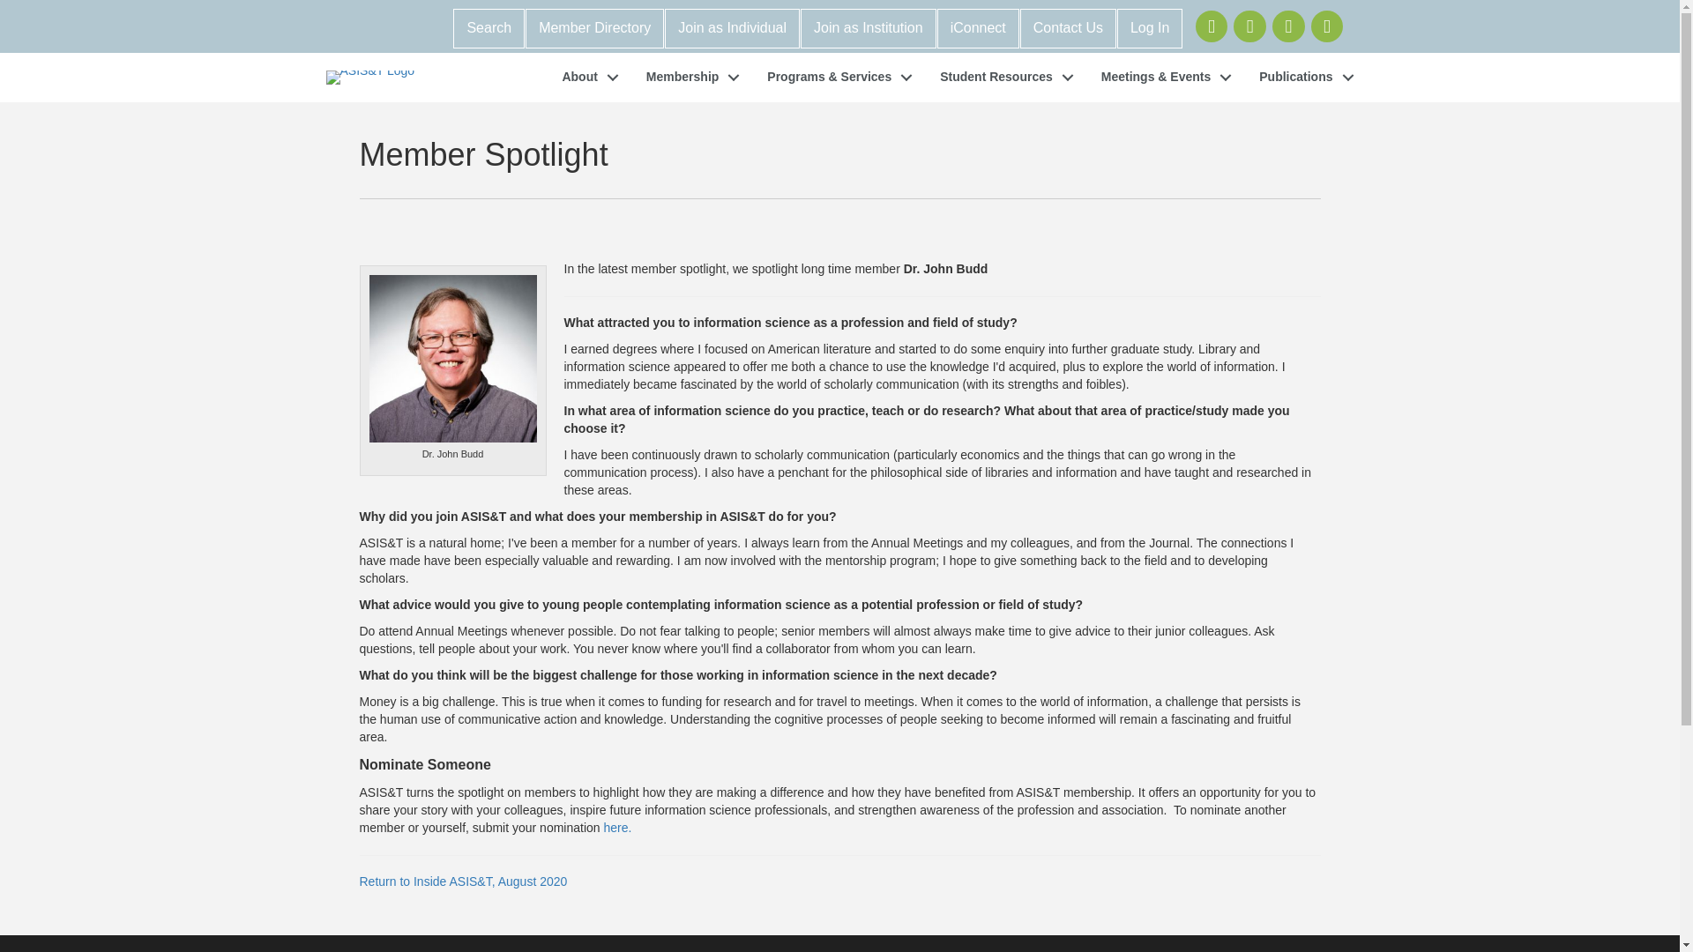 The width and height of the screenshot is (1693, 952). I want to click on Join as Institution, so click(868, 28).